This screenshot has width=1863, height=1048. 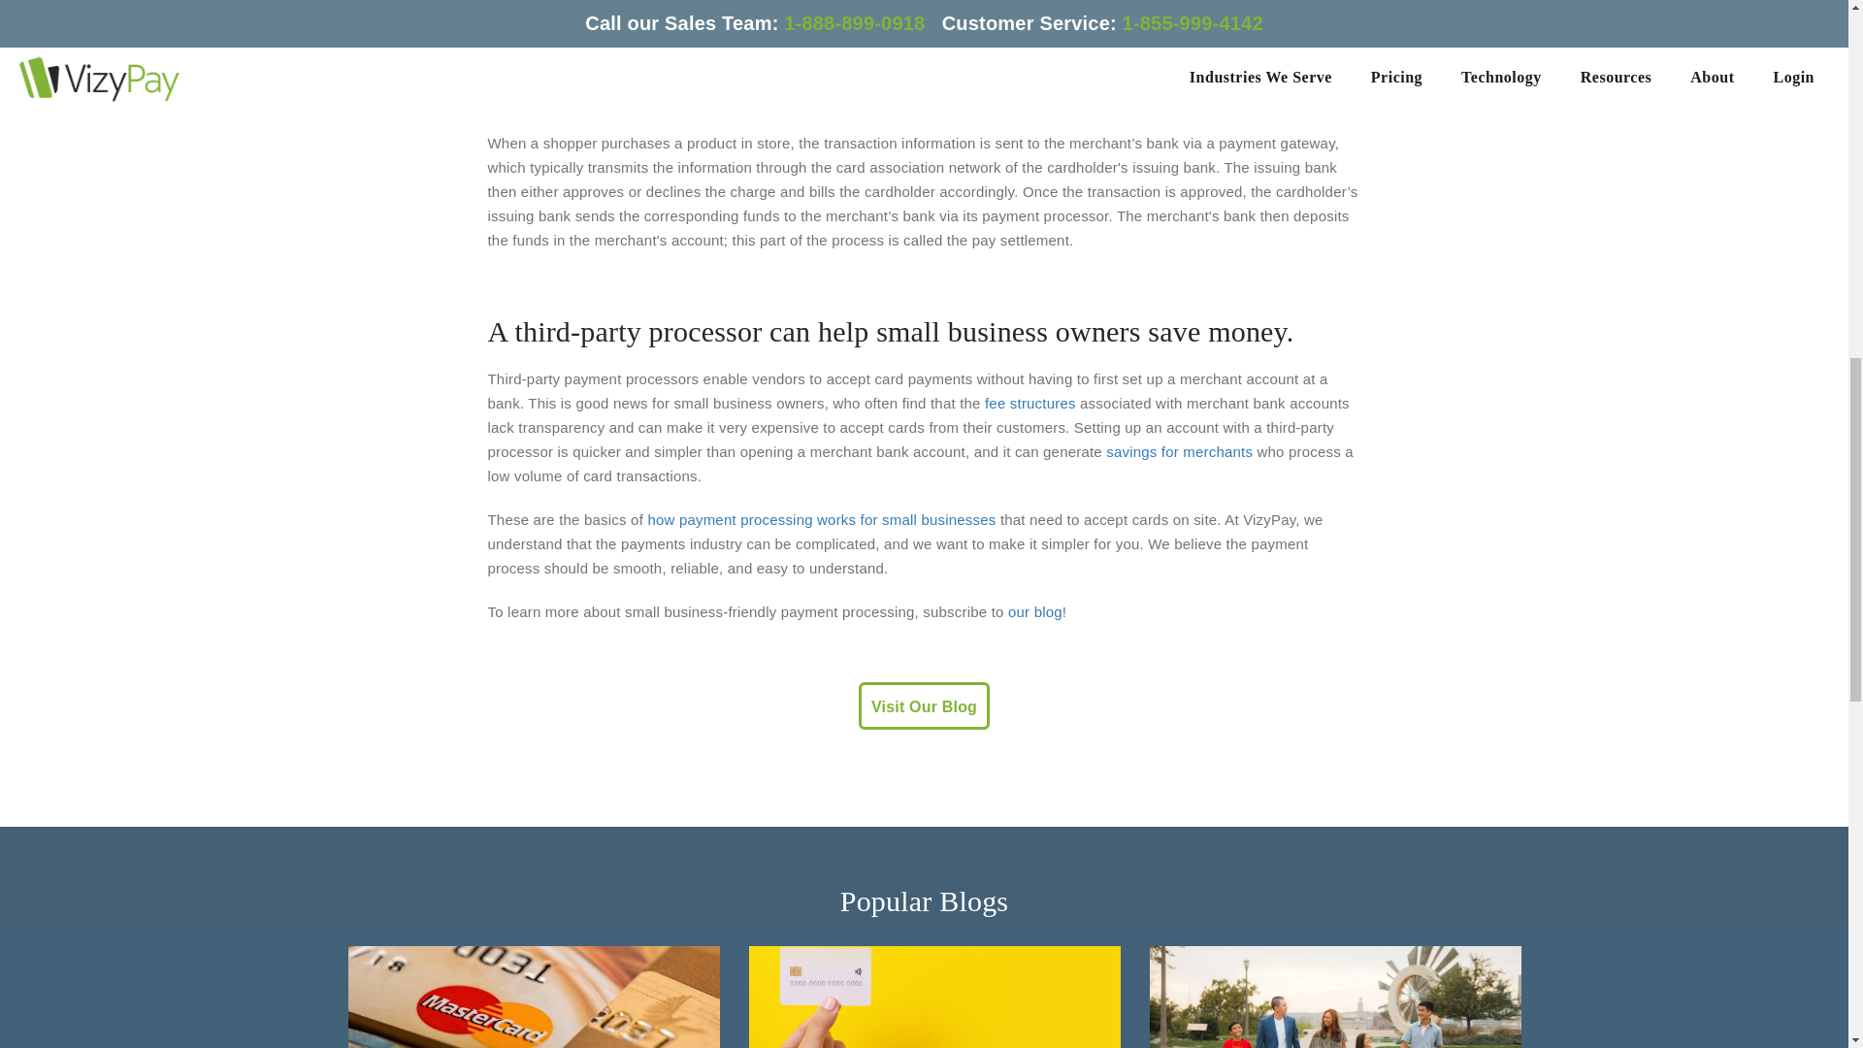 I want to click on savings for merchants, so click(x=1179, y=451).